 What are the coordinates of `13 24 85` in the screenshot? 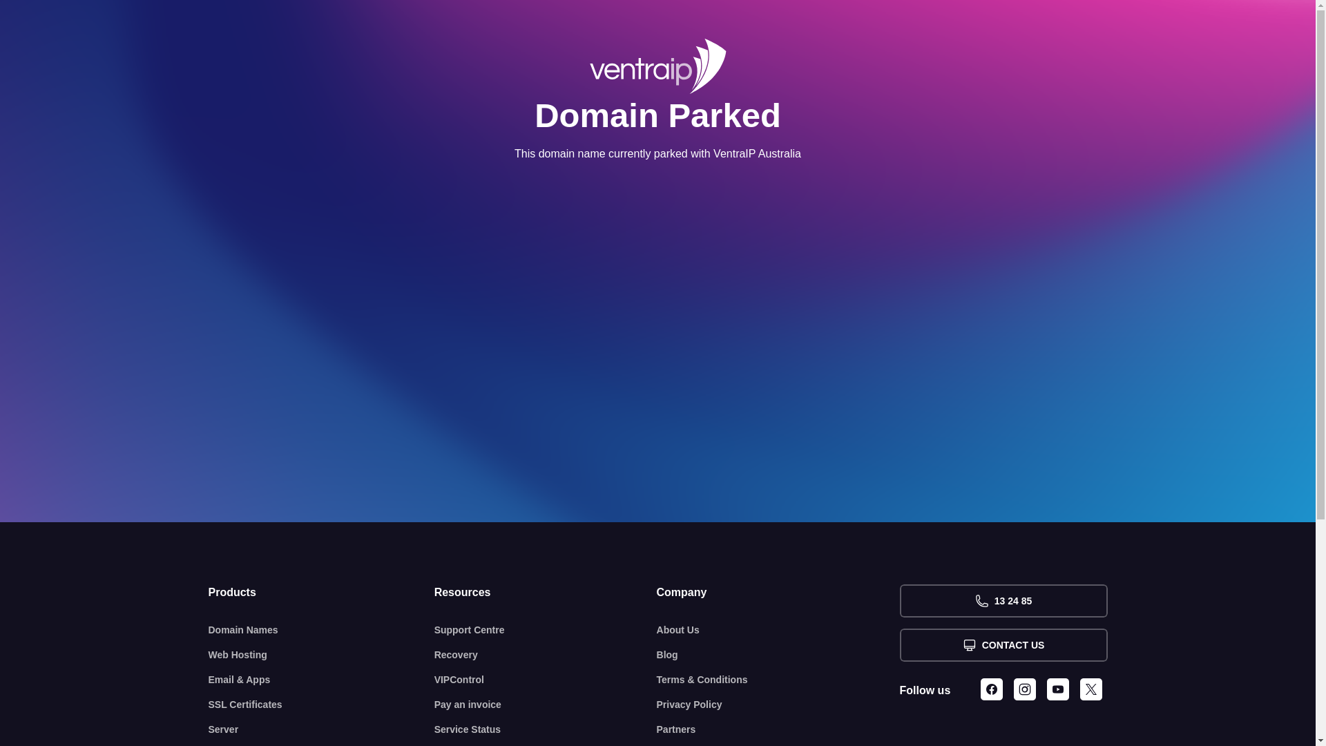 It's located at (1003, 601).